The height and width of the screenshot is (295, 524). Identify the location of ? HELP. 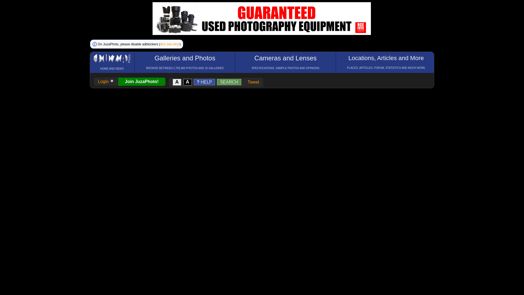
(205, 82).